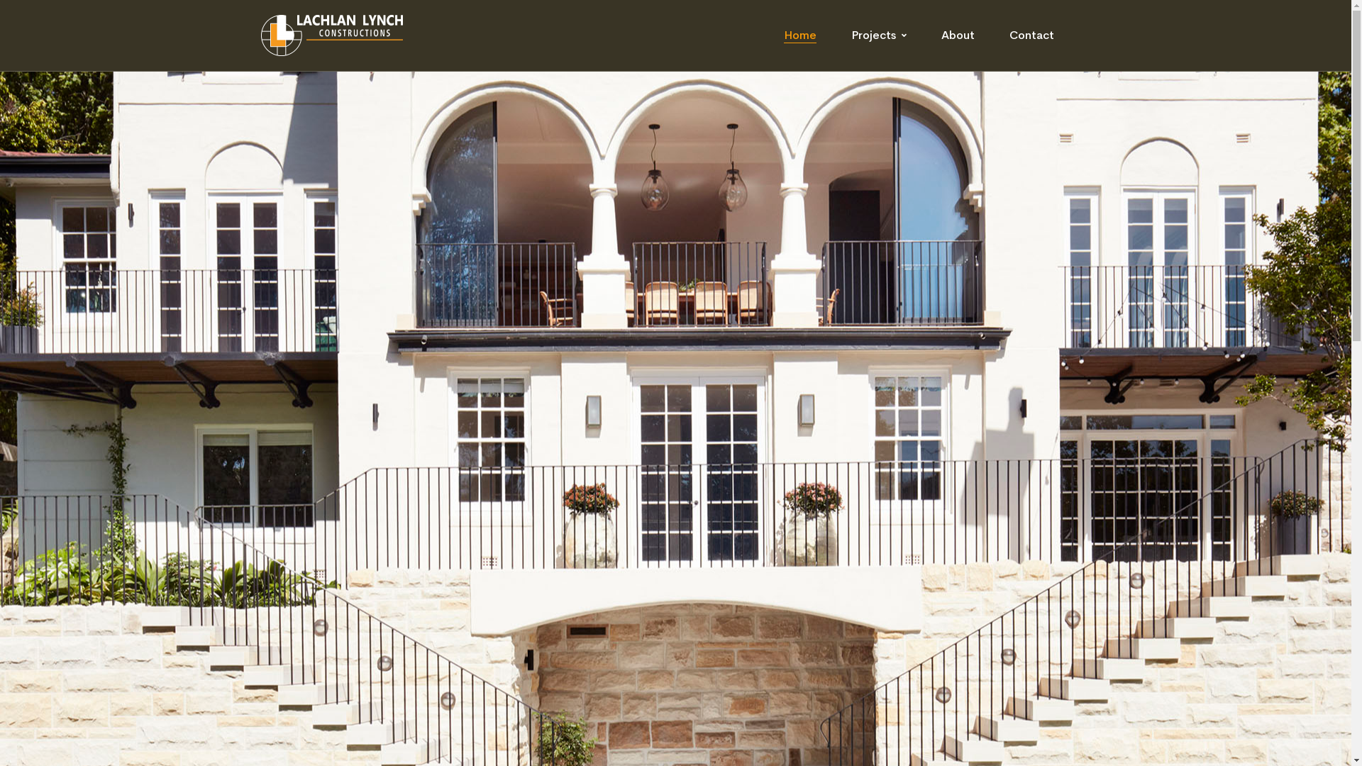  Describe the element at coordinates (958, 35) in the screenshot. I see `About` at that location.